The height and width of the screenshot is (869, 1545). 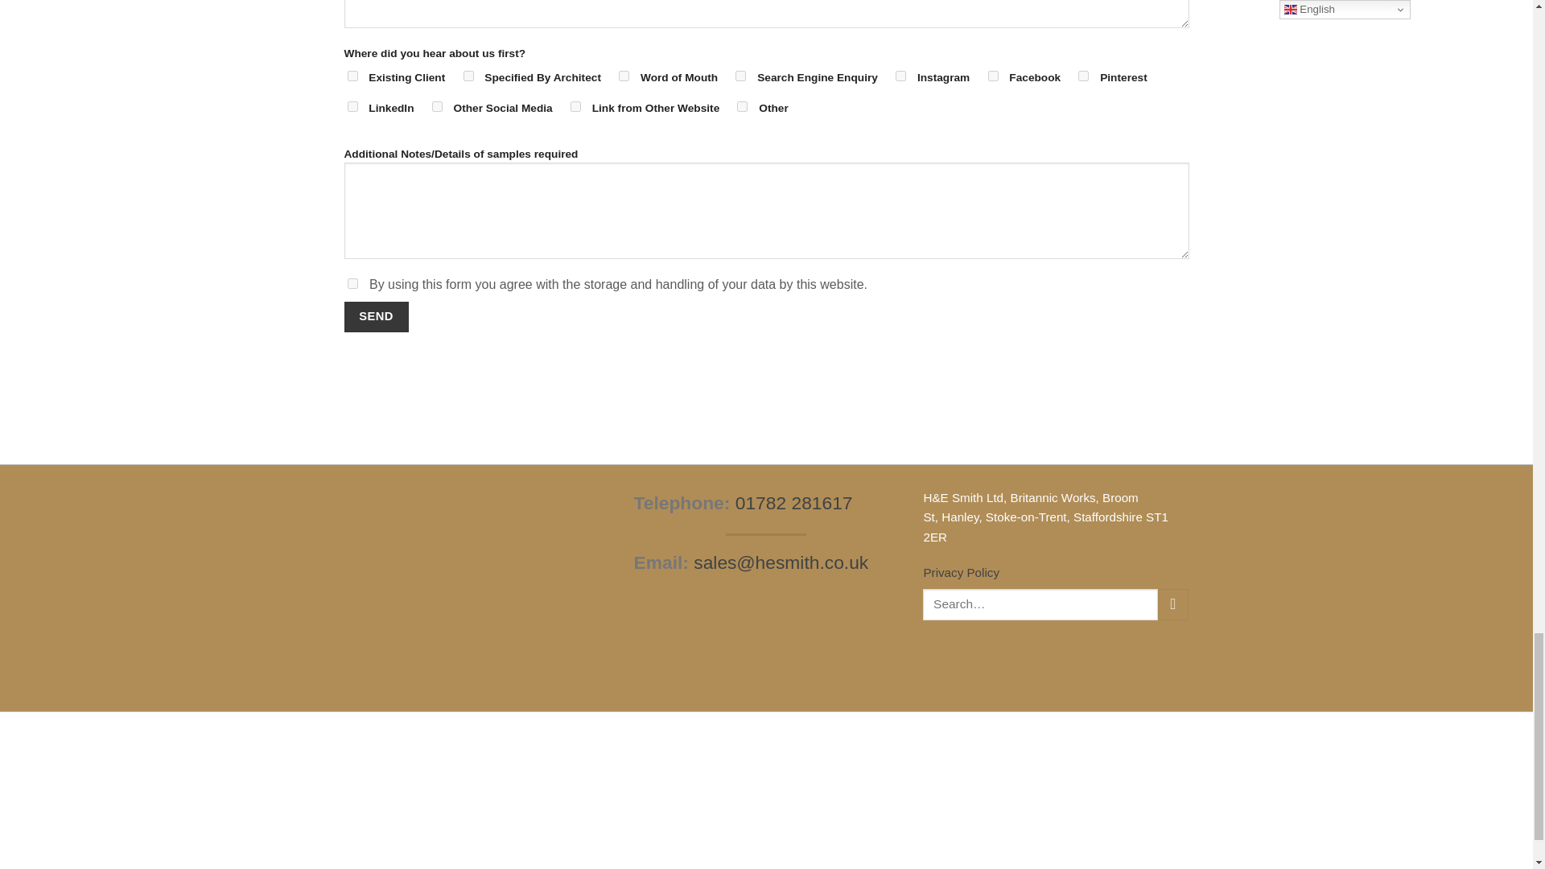 I want to click on Word of Mouth, so click(x=624, y=76).